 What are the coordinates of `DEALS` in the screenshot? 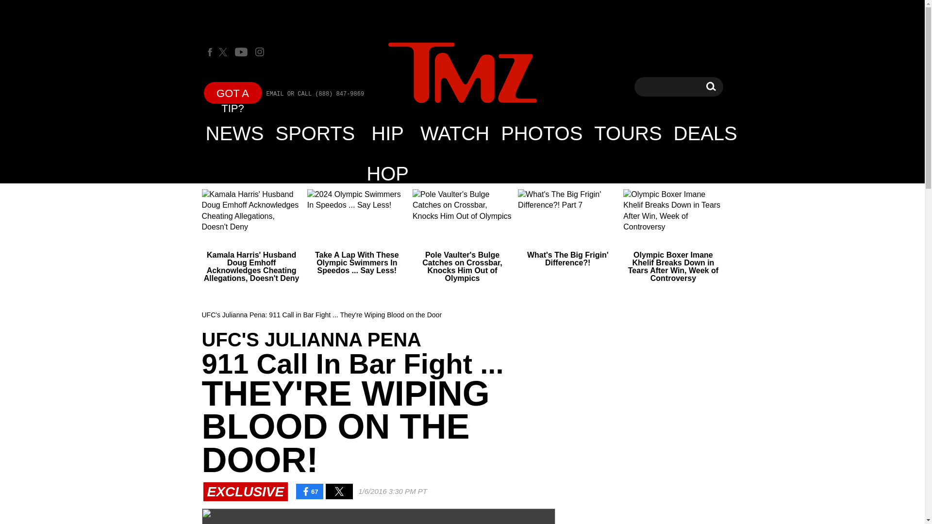 It's located at (316, 133).